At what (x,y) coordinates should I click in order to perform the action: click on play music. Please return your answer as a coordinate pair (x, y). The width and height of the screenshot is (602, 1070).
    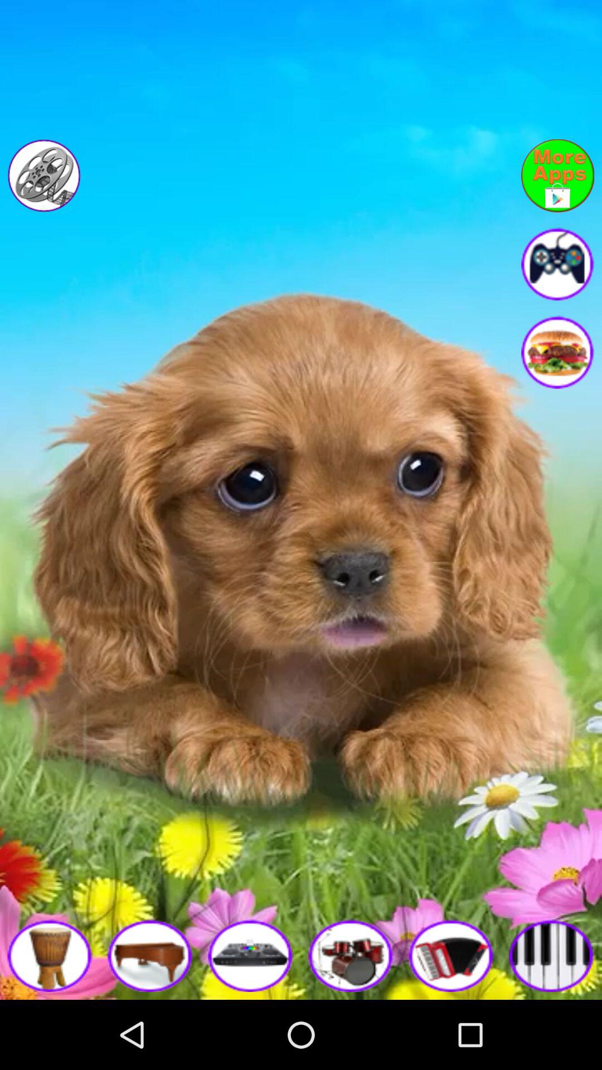
    Looking at the image, I should click on (452, 955).